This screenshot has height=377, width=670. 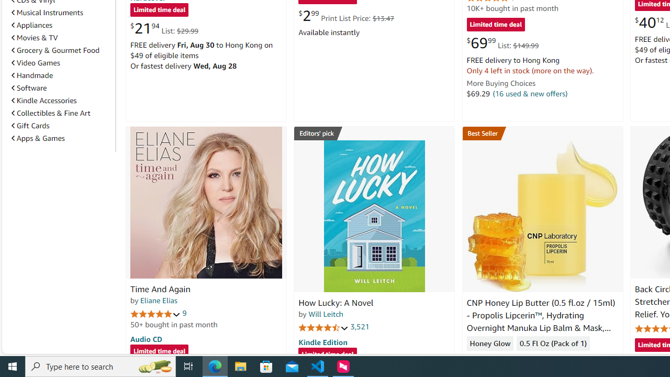 What do you see at coordinates (44, 100) in the screenshot?
I see `Kindle Accessories` at bounding box center [44, 100].